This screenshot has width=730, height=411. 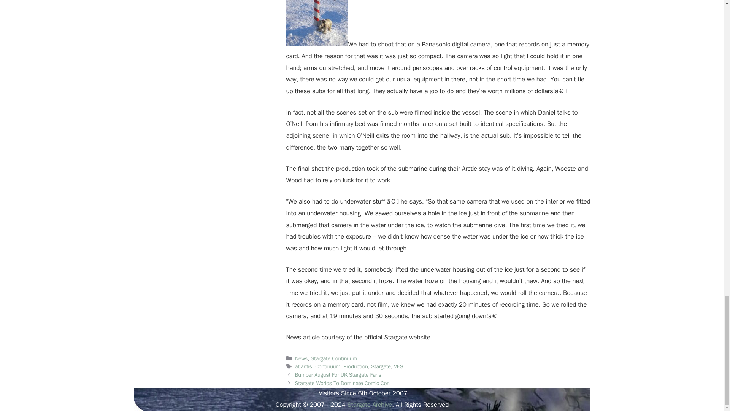 I want to click on Continuum, so click(x=328, y=366).